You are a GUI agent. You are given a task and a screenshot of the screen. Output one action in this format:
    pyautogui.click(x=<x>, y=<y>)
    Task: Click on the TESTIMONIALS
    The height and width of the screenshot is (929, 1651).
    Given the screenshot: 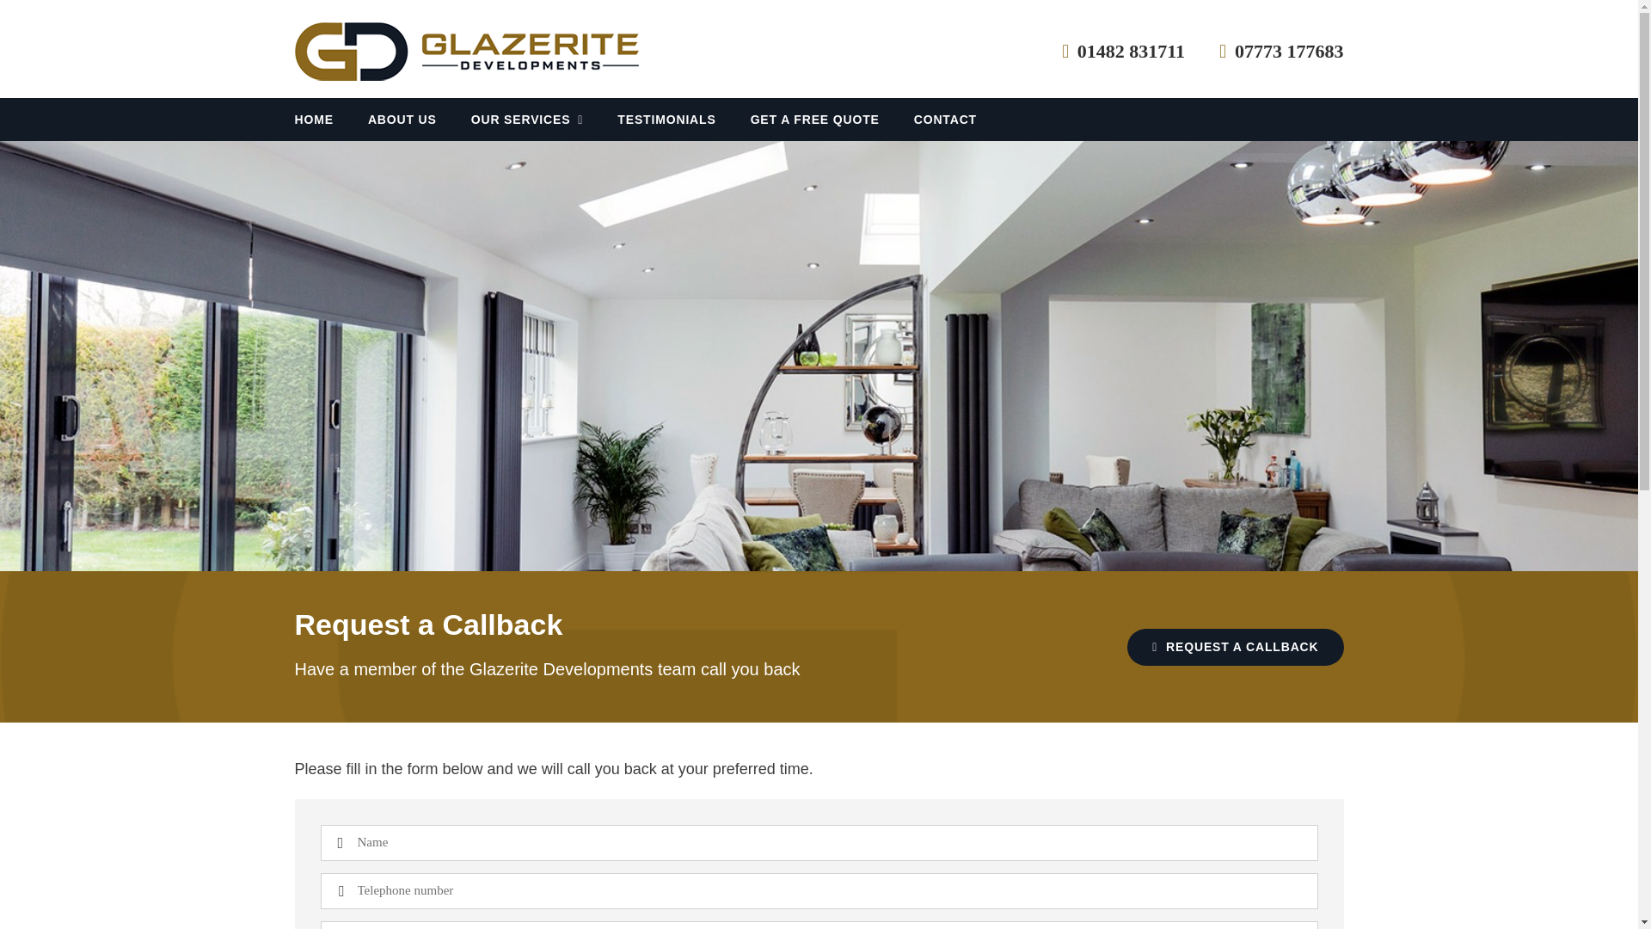 What is the action you would take?
    pyautogui.click(x=666, y=120)
    